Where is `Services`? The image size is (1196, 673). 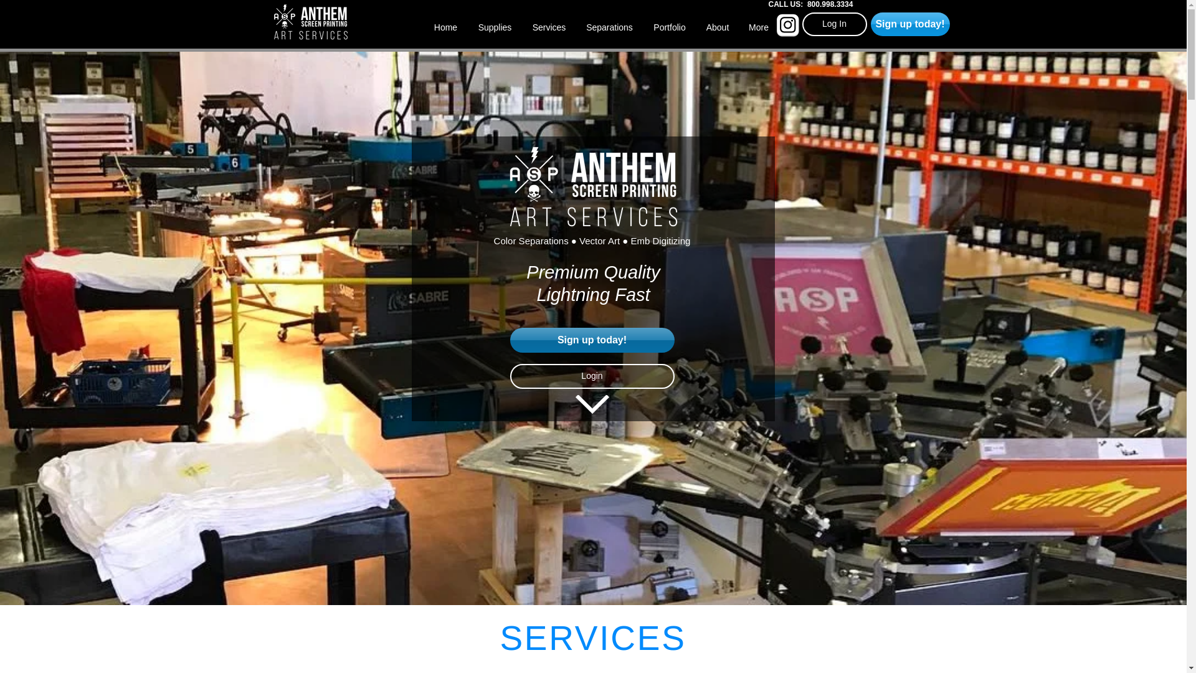 Services is located at coordinates (548, 27).